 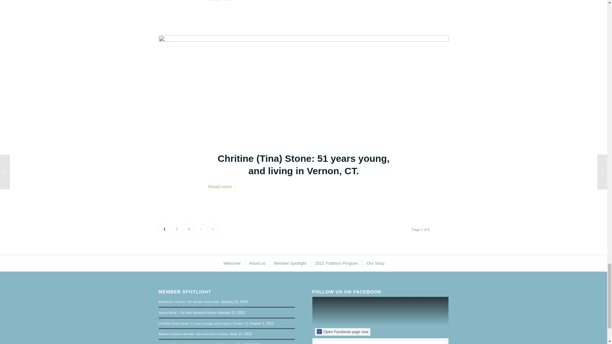 What do you see at coordinates (223, 187) in the screenshot?
I see `Read more` at bounding box center [223, 187].